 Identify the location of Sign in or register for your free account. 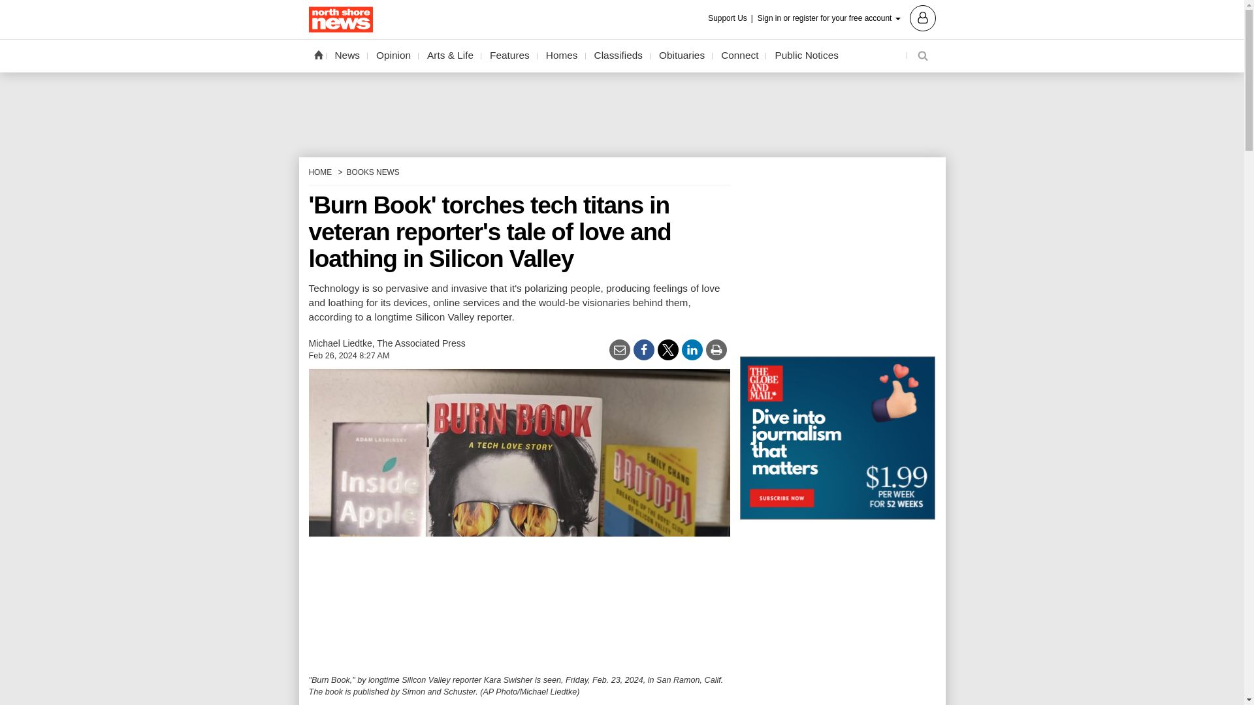
(846, 17).